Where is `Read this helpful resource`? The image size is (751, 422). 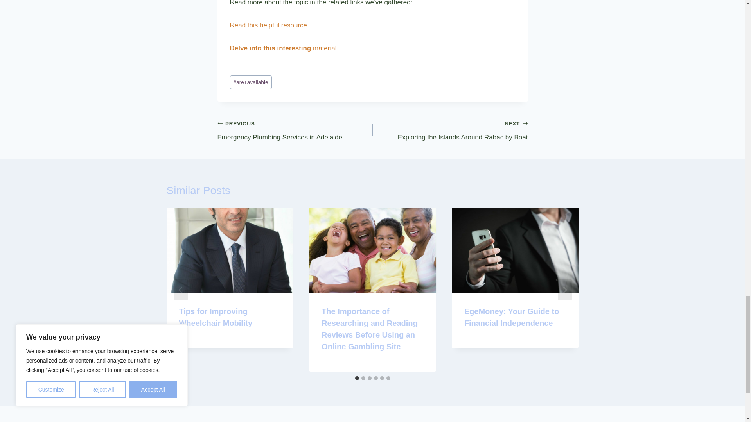 Read this helpful resource is located at coordinates (450, 131).